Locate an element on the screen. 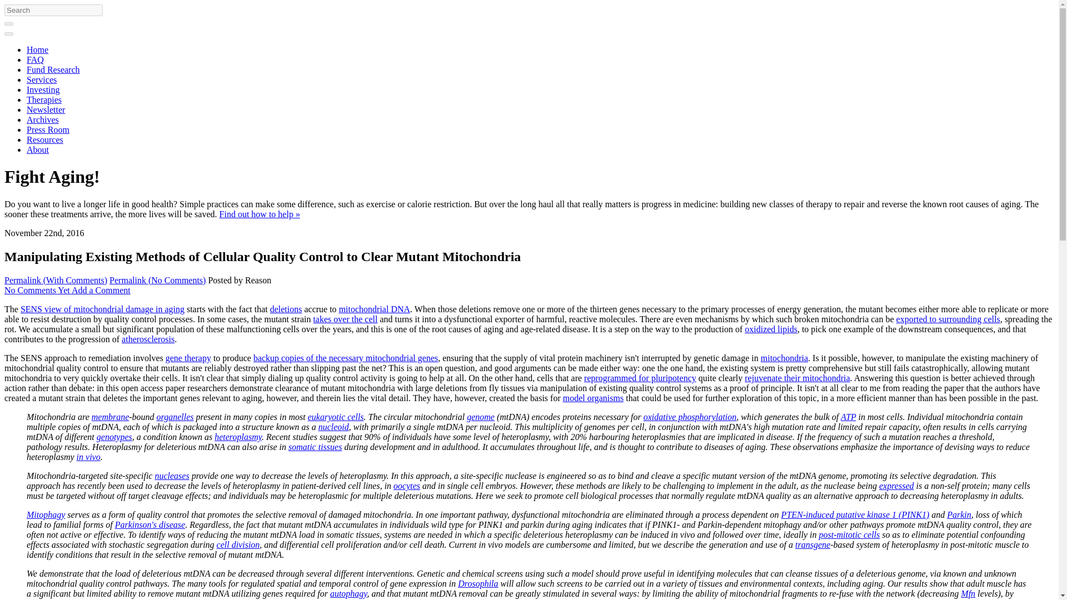 The image size is (1067, 600). SENS view of mitochondrial damage in aging is located at coordinates (102, 309).